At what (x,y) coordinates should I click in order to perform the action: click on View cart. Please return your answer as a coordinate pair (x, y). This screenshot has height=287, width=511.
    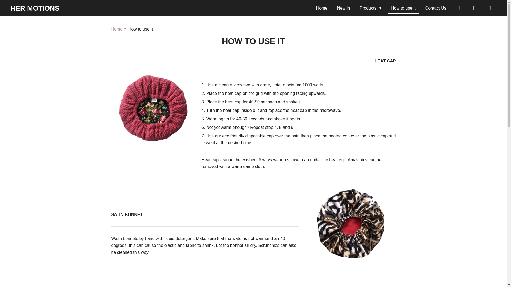
    Looking at the image, I should click on (490, 8).